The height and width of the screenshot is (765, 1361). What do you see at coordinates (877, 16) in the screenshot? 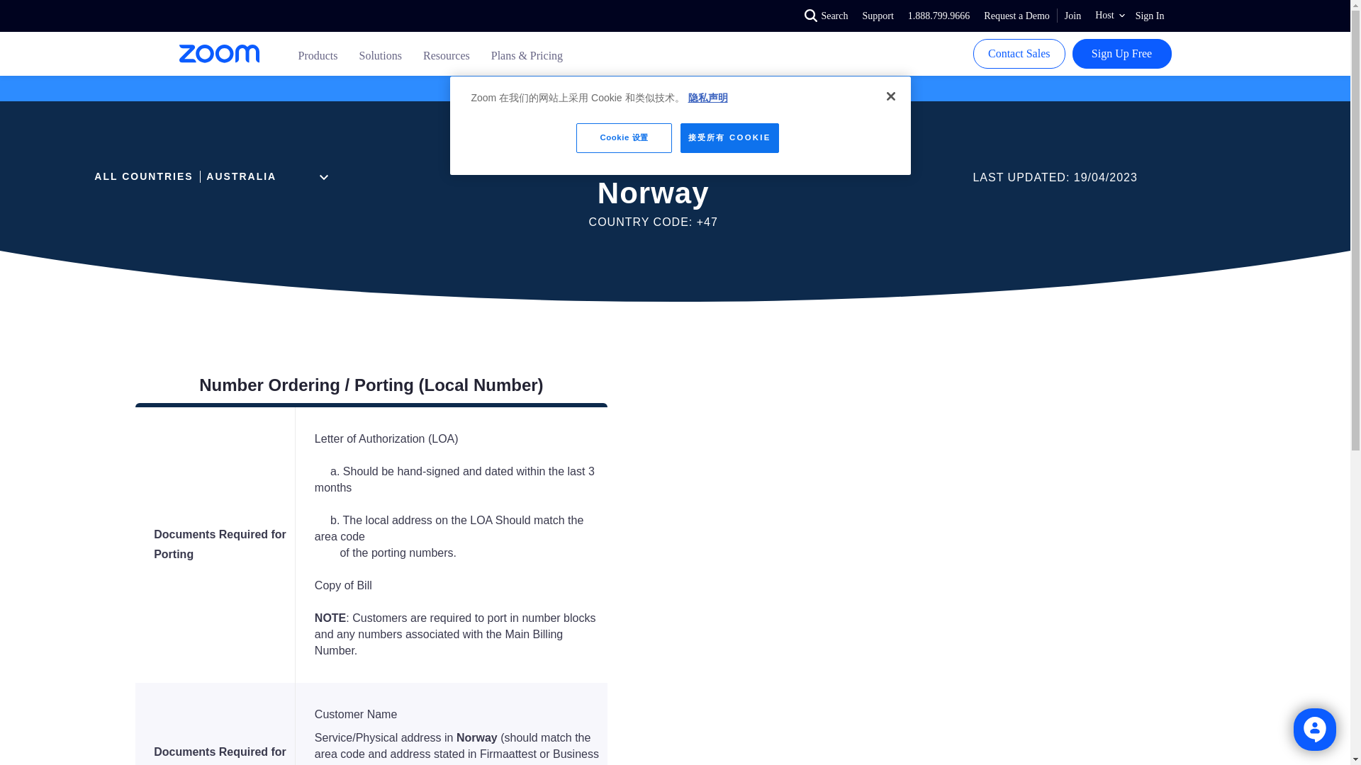
I see `Support` at bounding box center [877, 16].